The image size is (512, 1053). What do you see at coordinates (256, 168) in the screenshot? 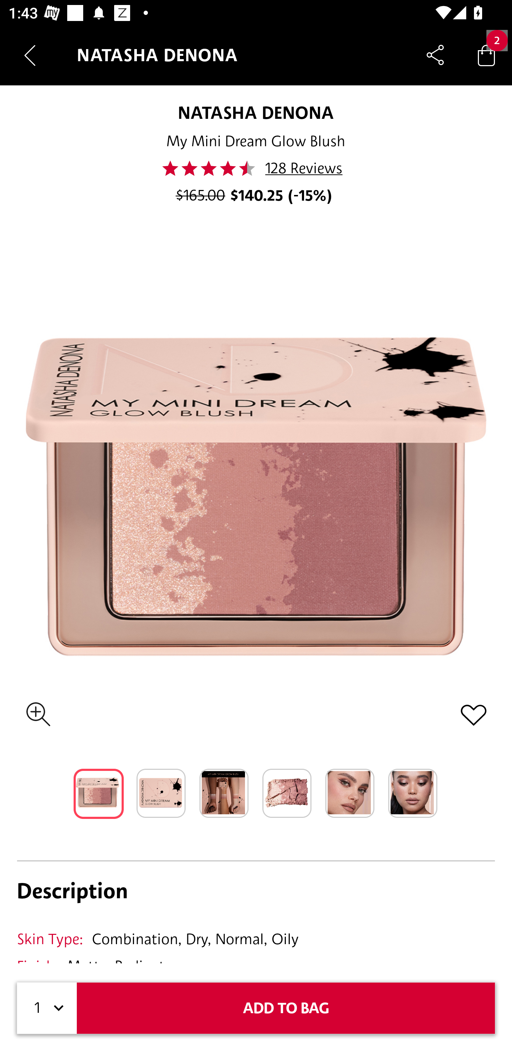
I see `45.0 128 Reviews` at bounding box center [256, 168].